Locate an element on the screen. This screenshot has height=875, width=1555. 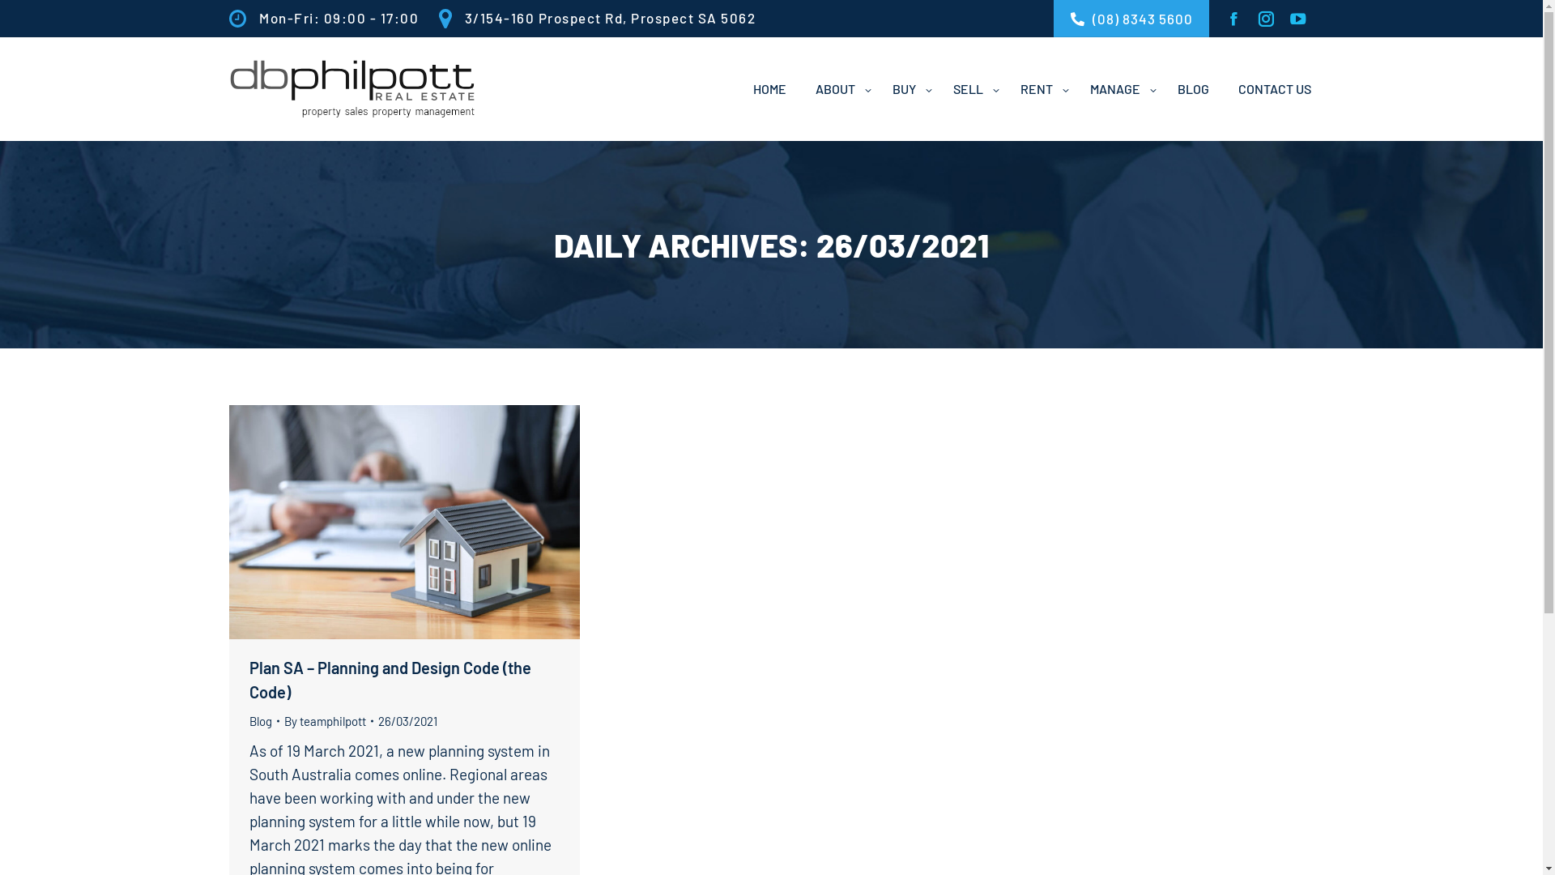
BLOG is located at coordinates (1194, 89).